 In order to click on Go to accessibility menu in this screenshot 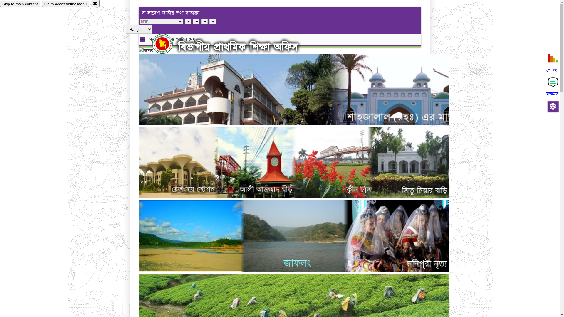, I will do `click(66, 4)`.